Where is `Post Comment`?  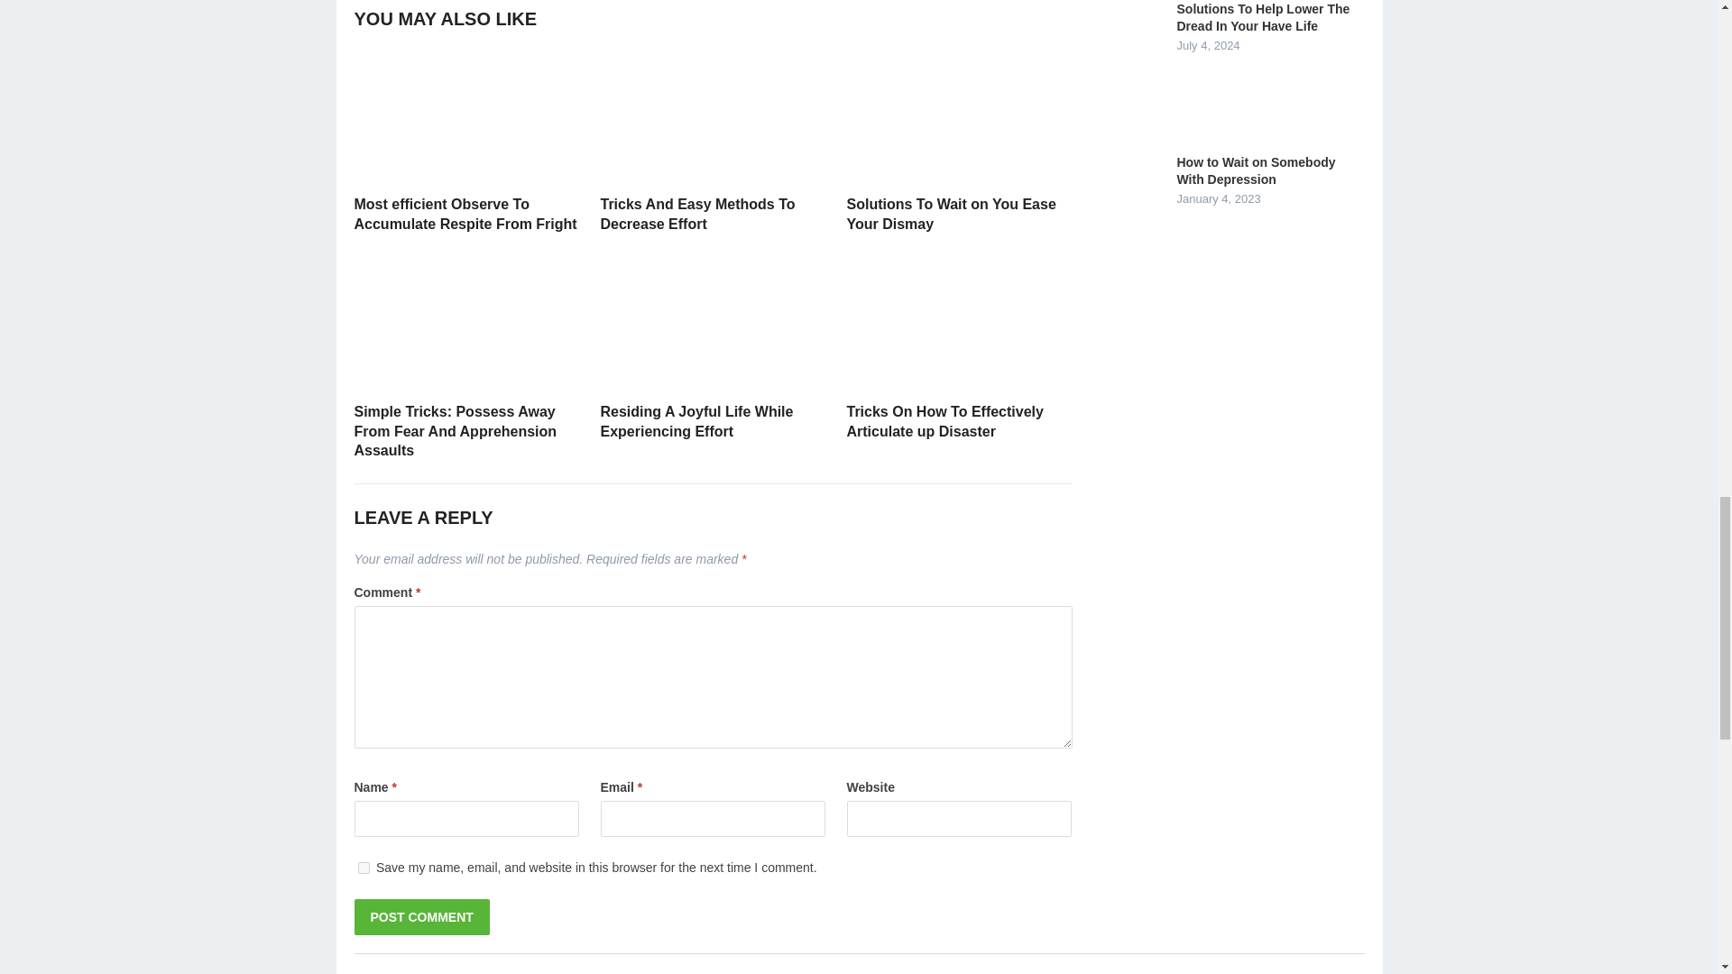
Post Comment is located at coordinates (420, 916).